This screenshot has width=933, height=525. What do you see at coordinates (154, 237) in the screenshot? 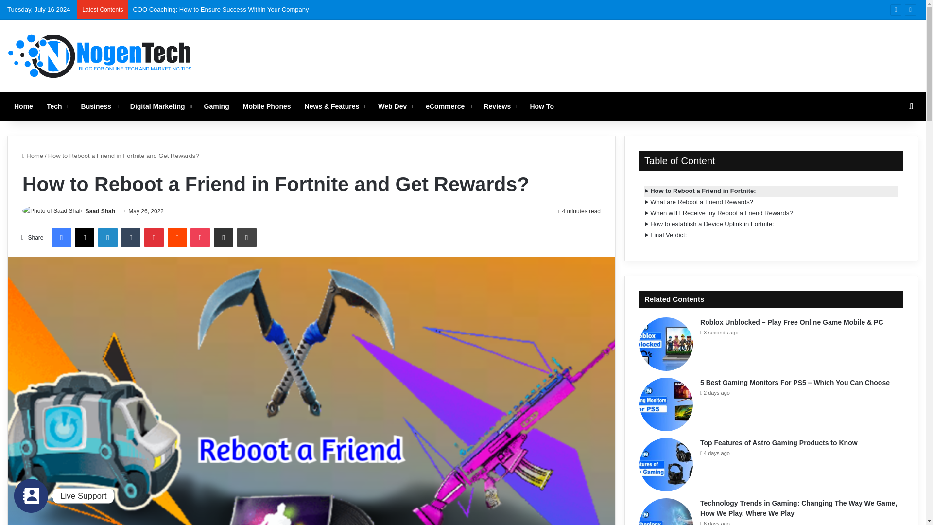
I see `Pinterest` at bounding box center [154, 237].